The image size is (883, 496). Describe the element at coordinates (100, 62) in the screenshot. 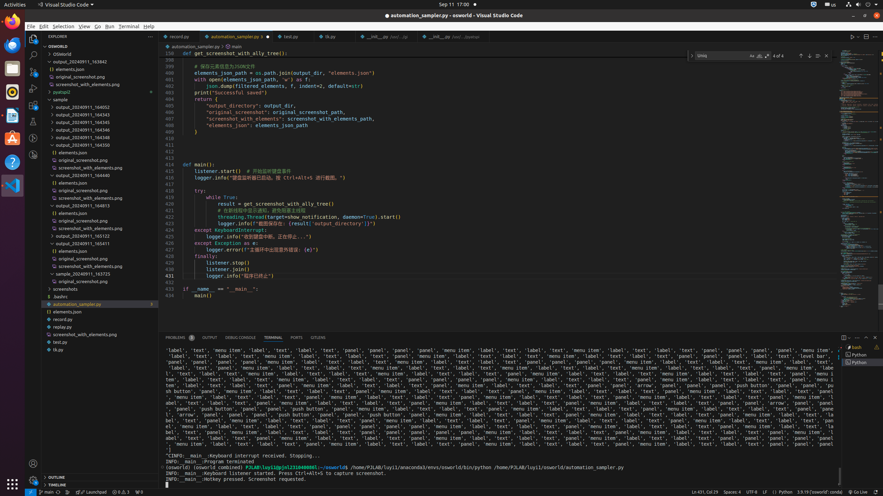

I see `output_20240911_163842` at that location.